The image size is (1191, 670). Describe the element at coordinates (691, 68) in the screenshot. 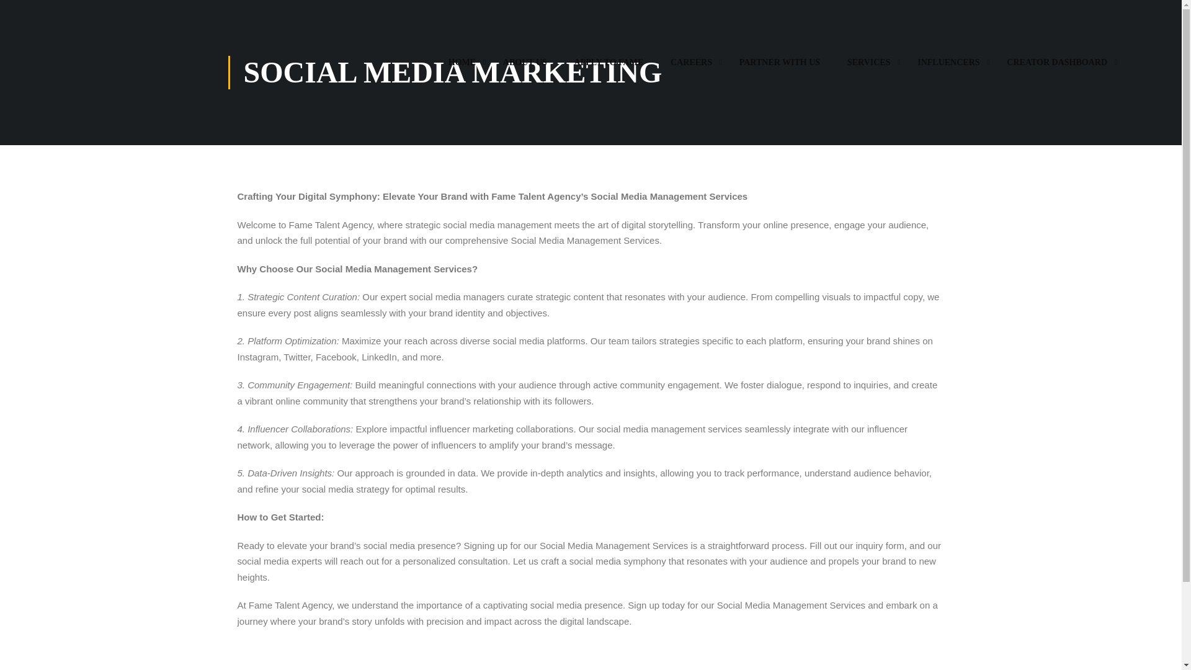

I see `CAREERS` at that location.